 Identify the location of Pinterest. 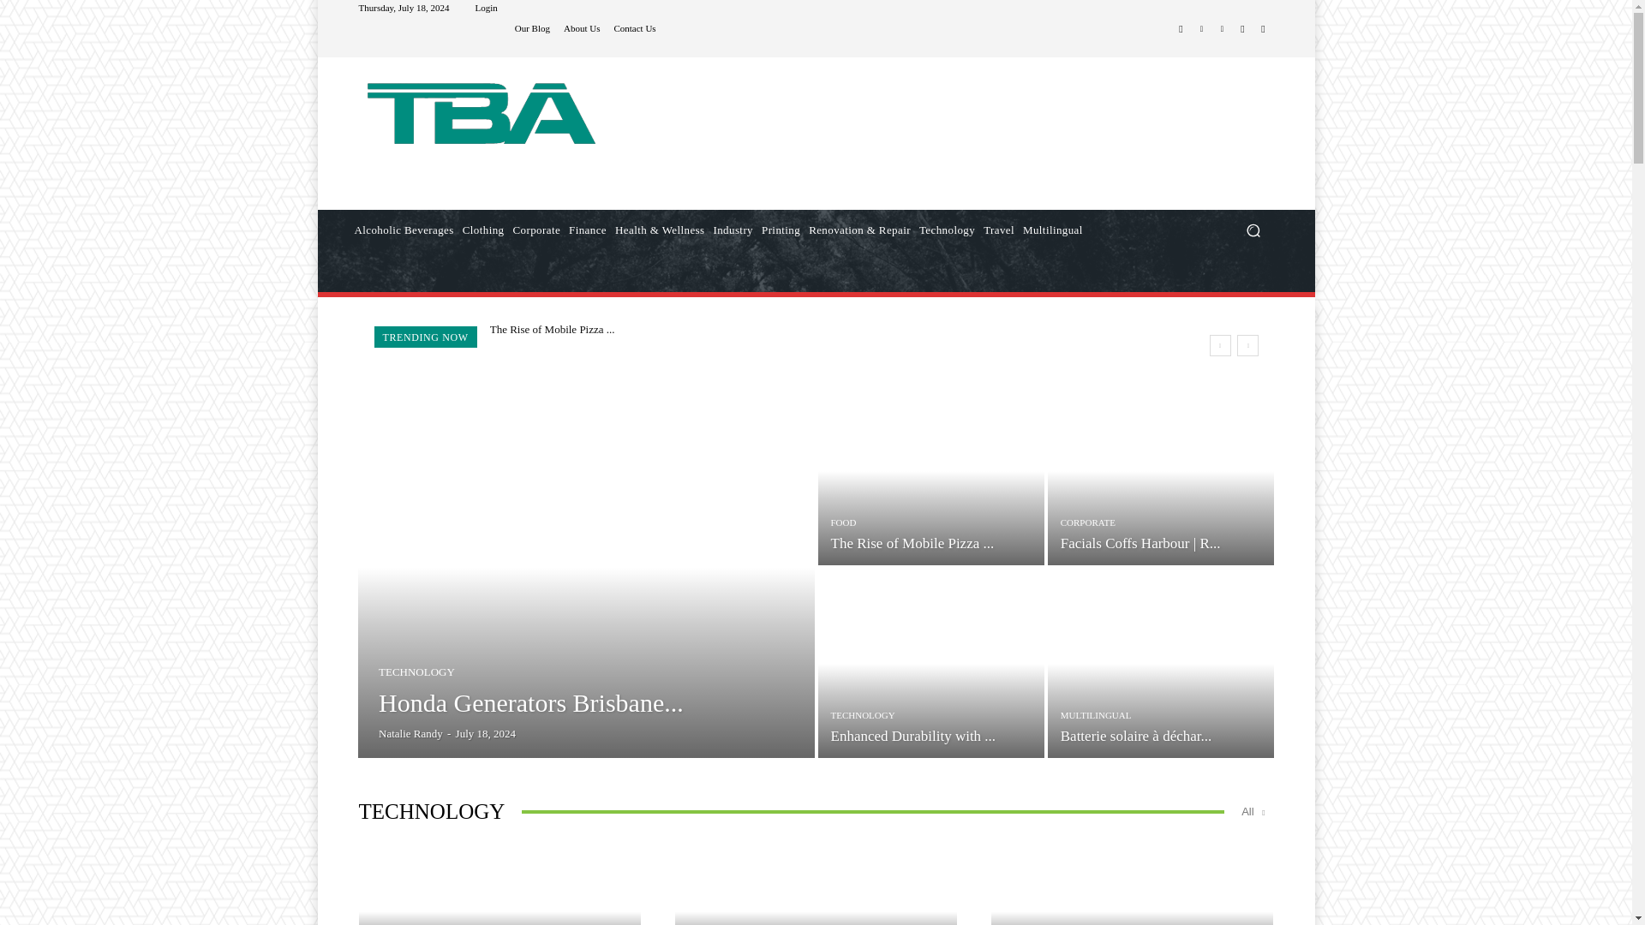
(1222, 29).